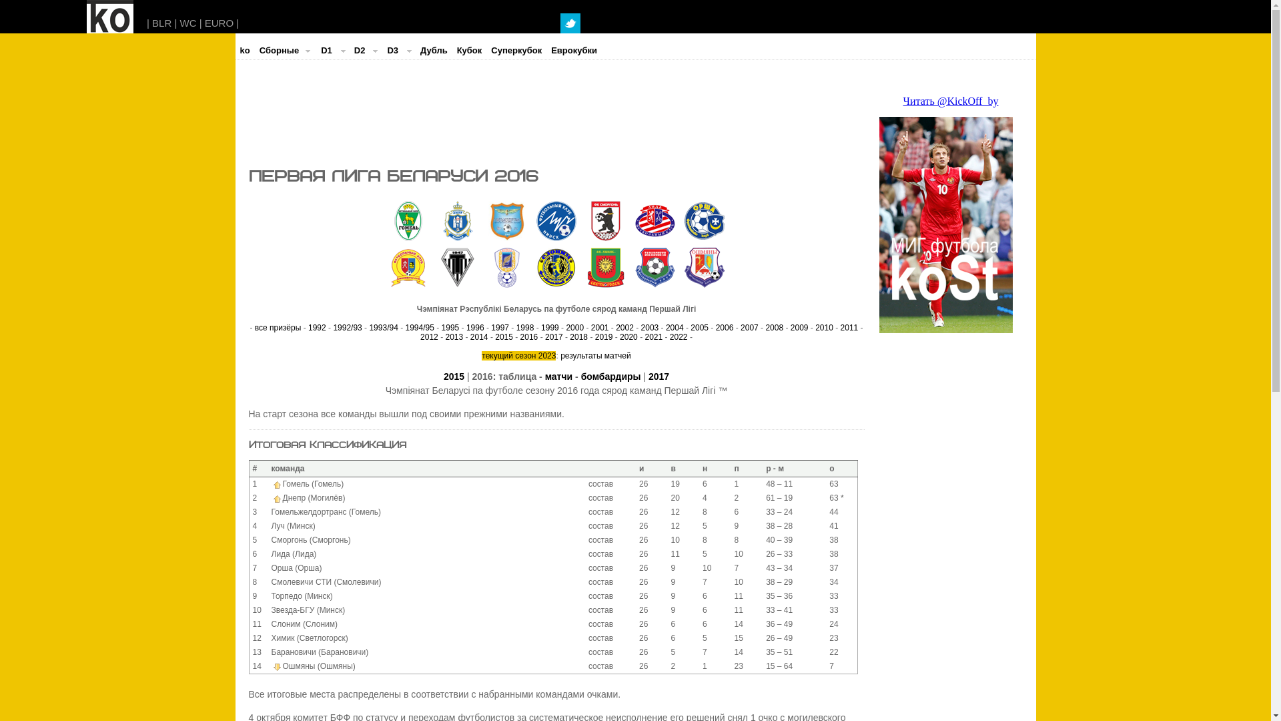  I want to click on 2011, so click(850, 328).